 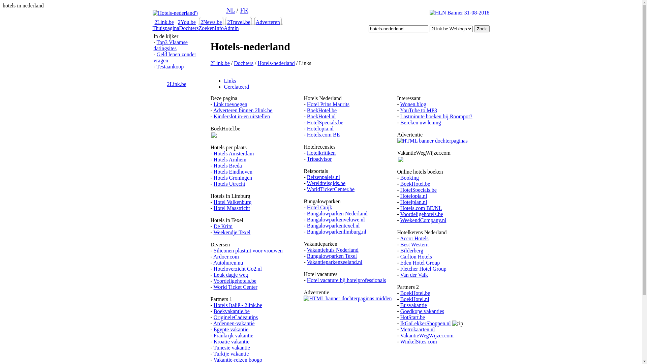 What do you see at coordinates (242, 117) in the screenshot?
I see `Kinderslot in-en uitstellen` at bounding box center [242, 117].